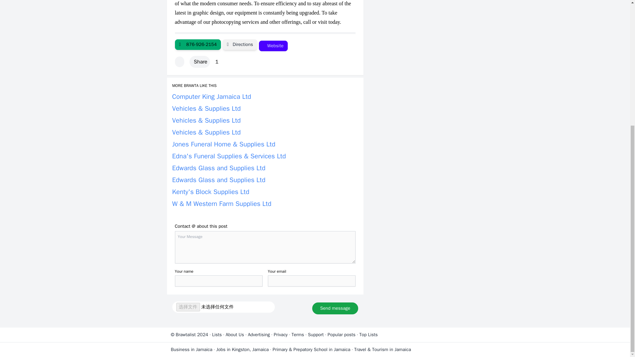  What do you see at coordinates (341, 335) in the screenshot?
I see `Popular posts` at bounding box center [341, 335].